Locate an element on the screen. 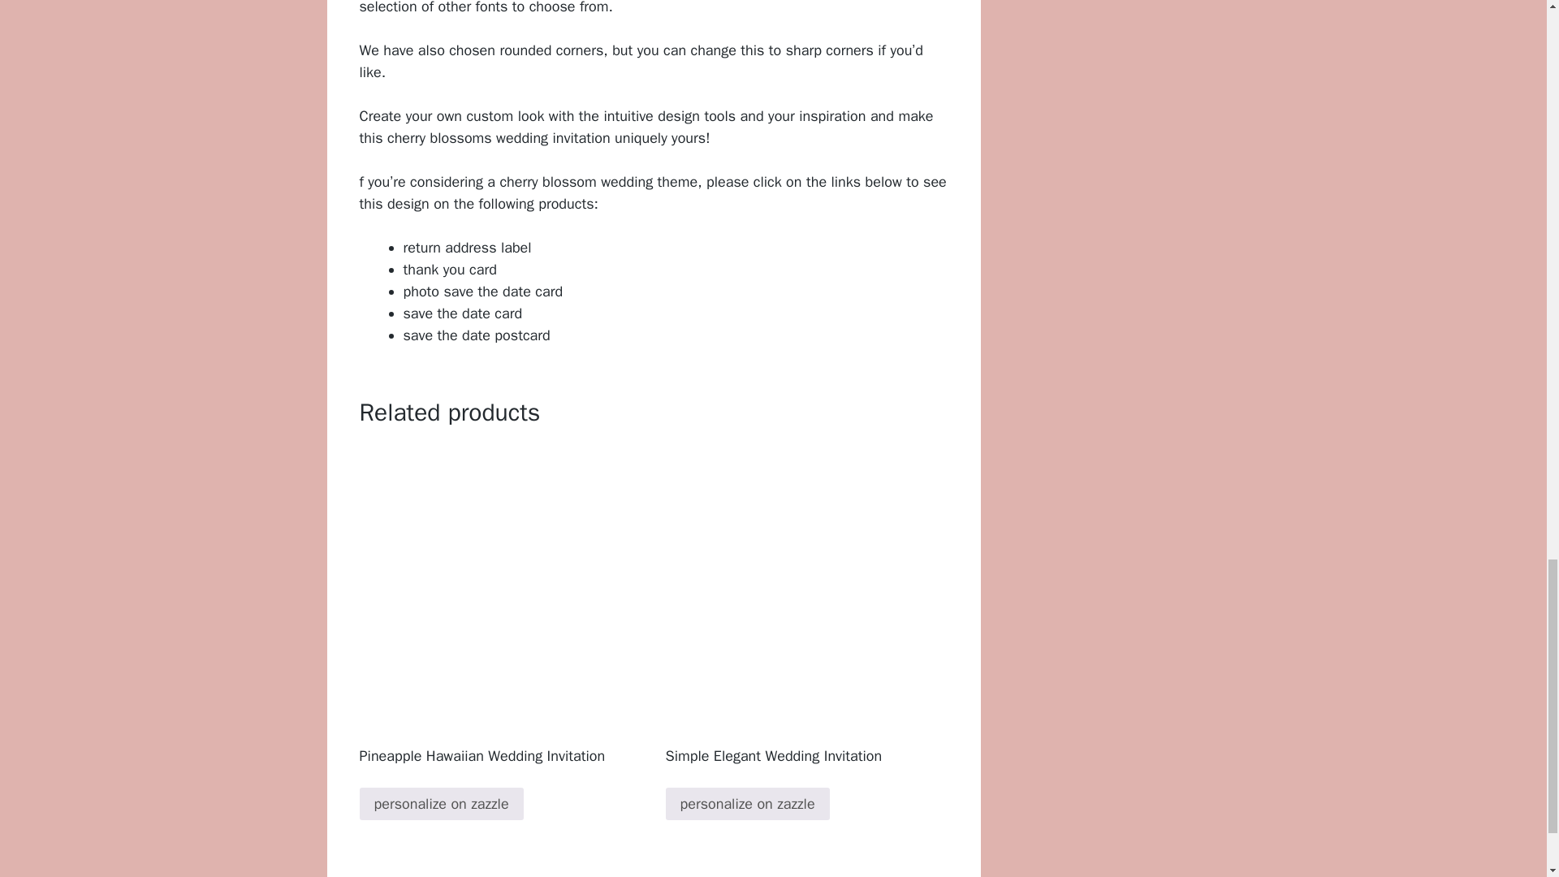  save the date card is located at coordinates (462, 313).